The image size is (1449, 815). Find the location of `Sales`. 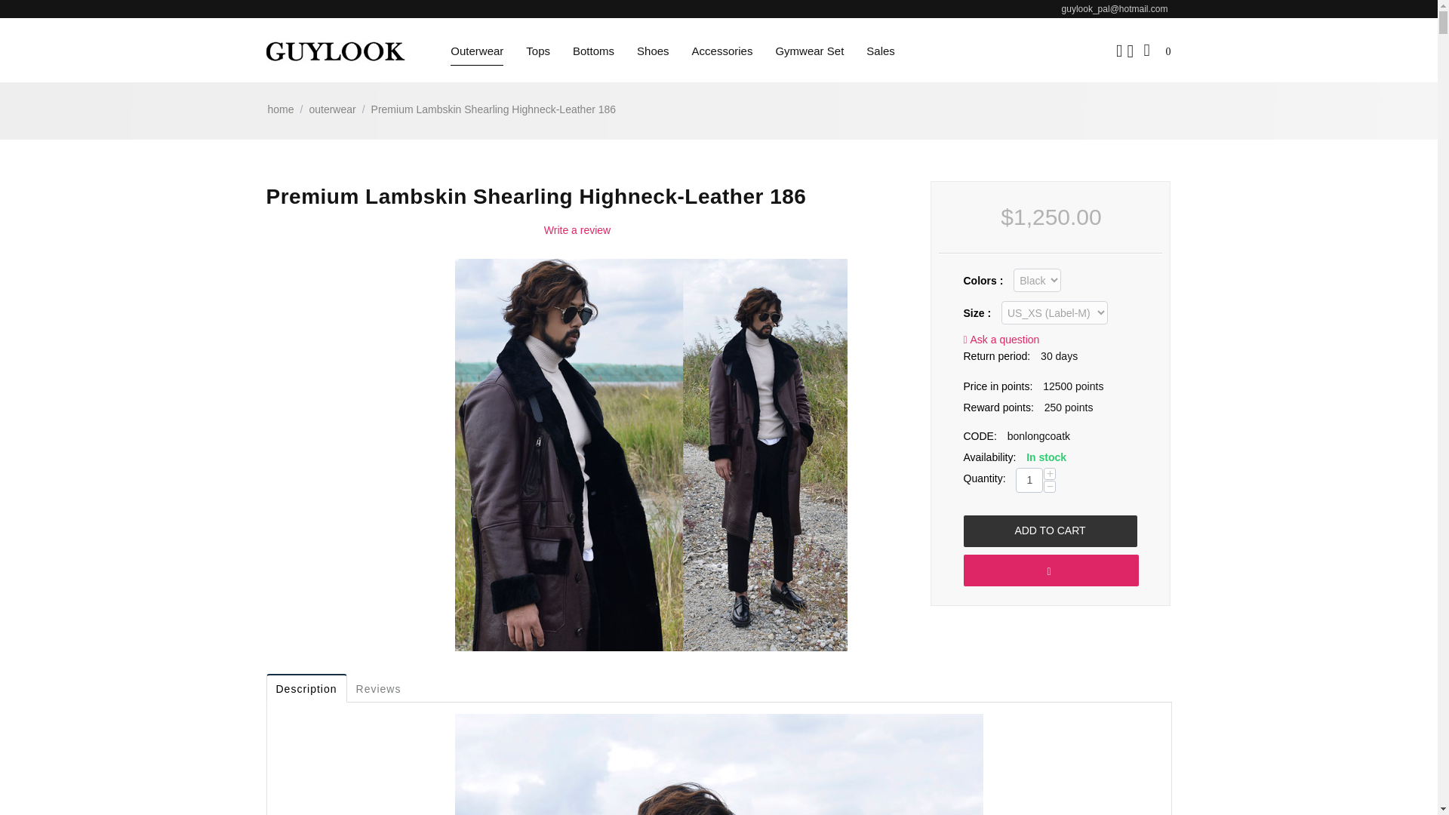

Sales is located at coordinates (881, 50).